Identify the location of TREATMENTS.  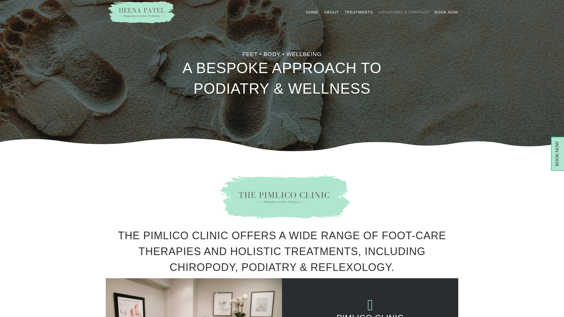
(359, 17).